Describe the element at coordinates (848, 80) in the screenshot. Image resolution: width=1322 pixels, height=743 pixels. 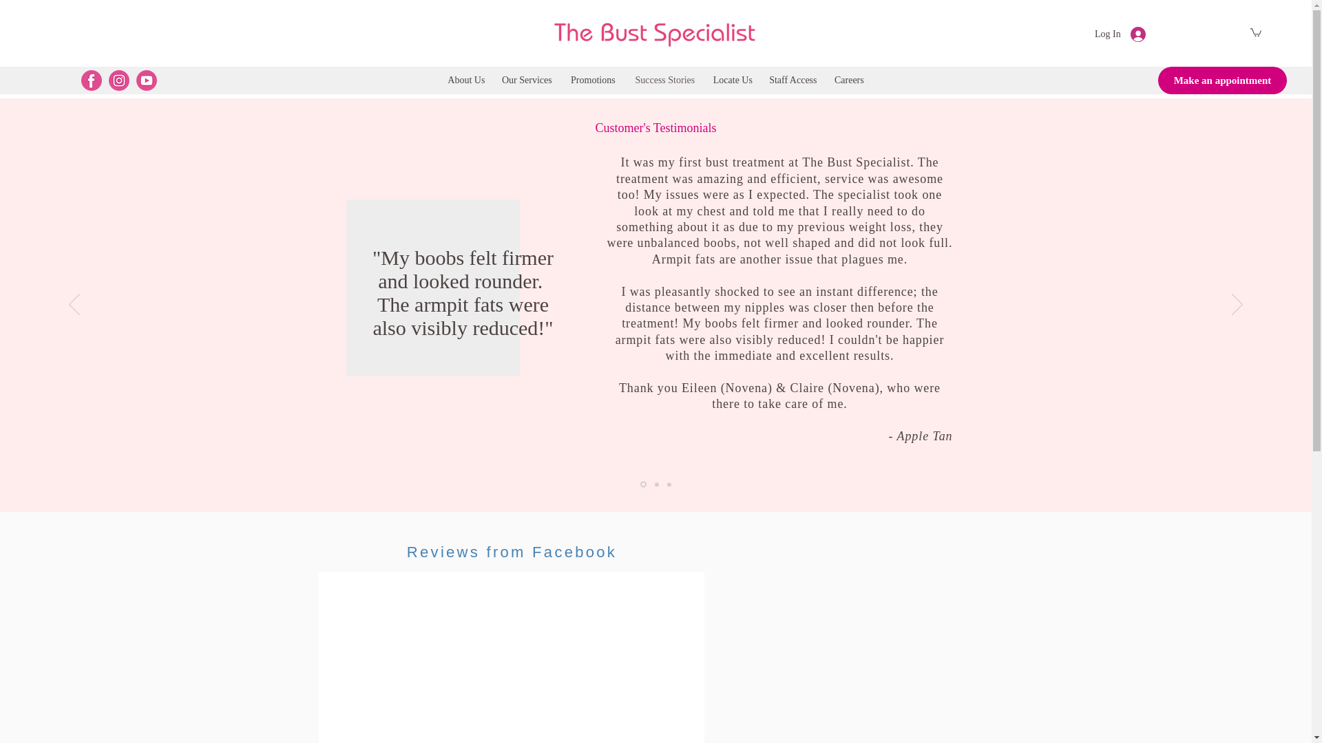
I see `Careers` at that location.